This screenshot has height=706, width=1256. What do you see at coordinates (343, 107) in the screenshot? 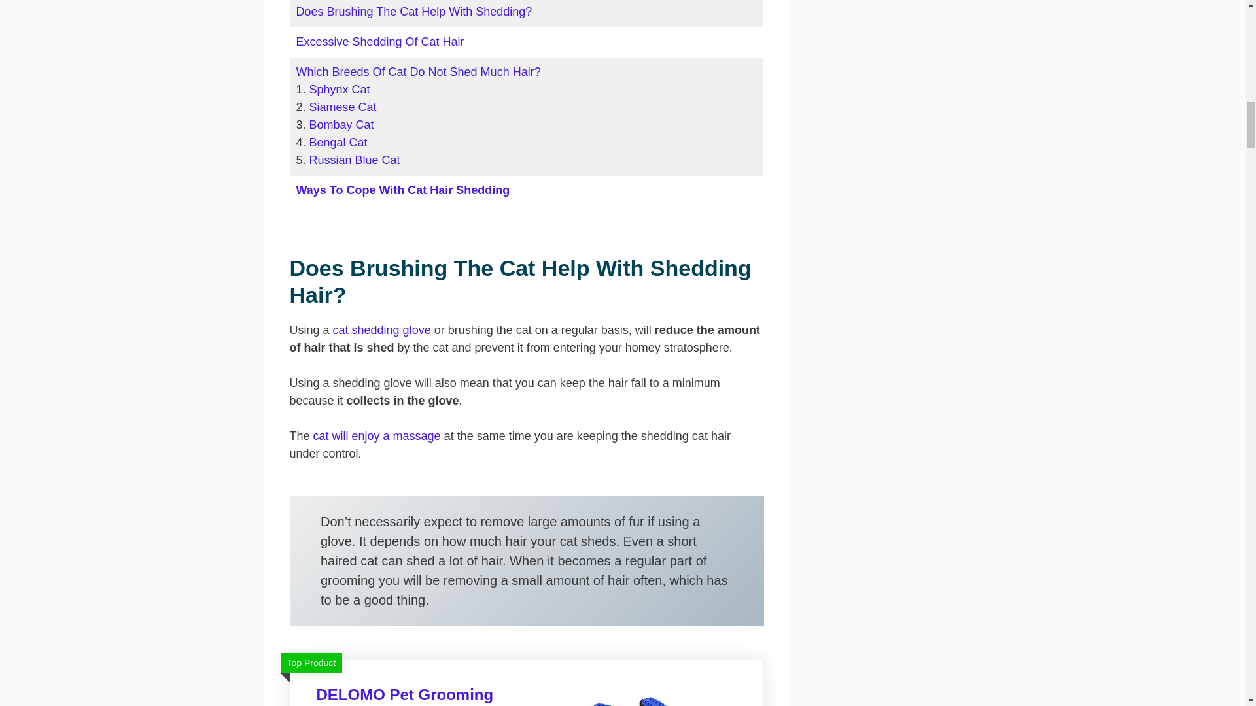
I see `Siamese Cat` at bounding box center [343, 107].